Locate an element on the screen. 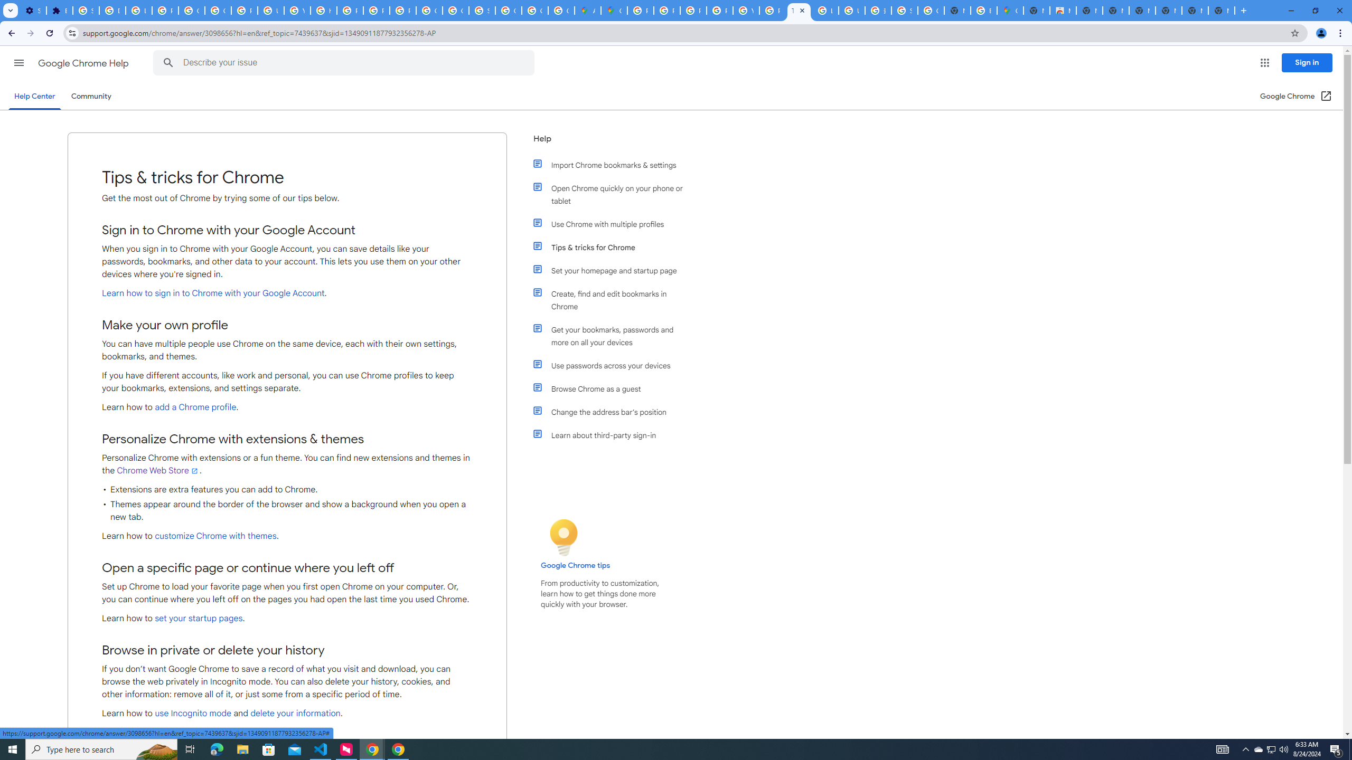 This screenshot has height=760, width=1352. Google Maps is located at coordinates (614, 11).